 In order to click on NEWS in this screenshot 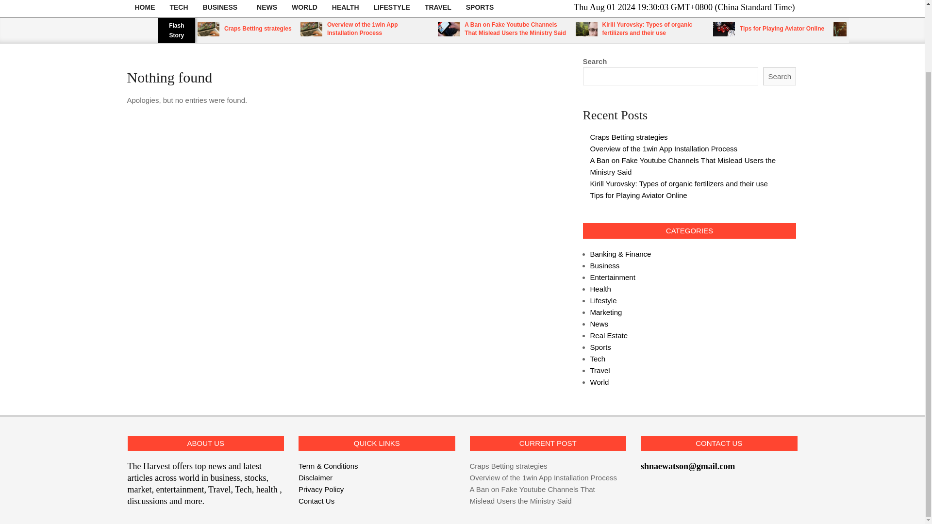, I will do `click(267, 9)`.